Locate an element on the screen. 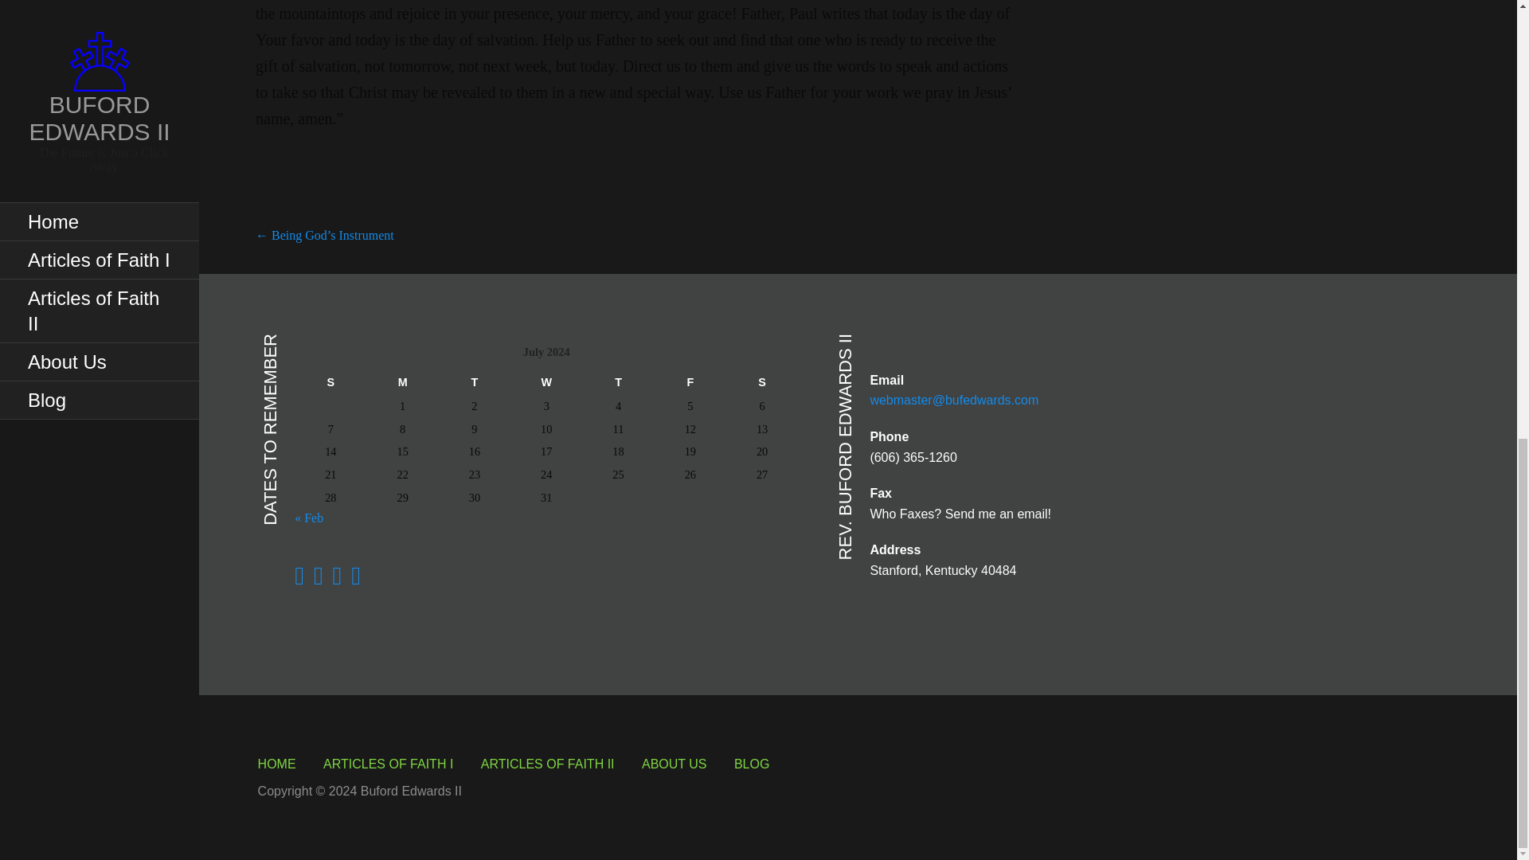 The image size is (1529, 860). Sunday is located at coordinates (330, 381).